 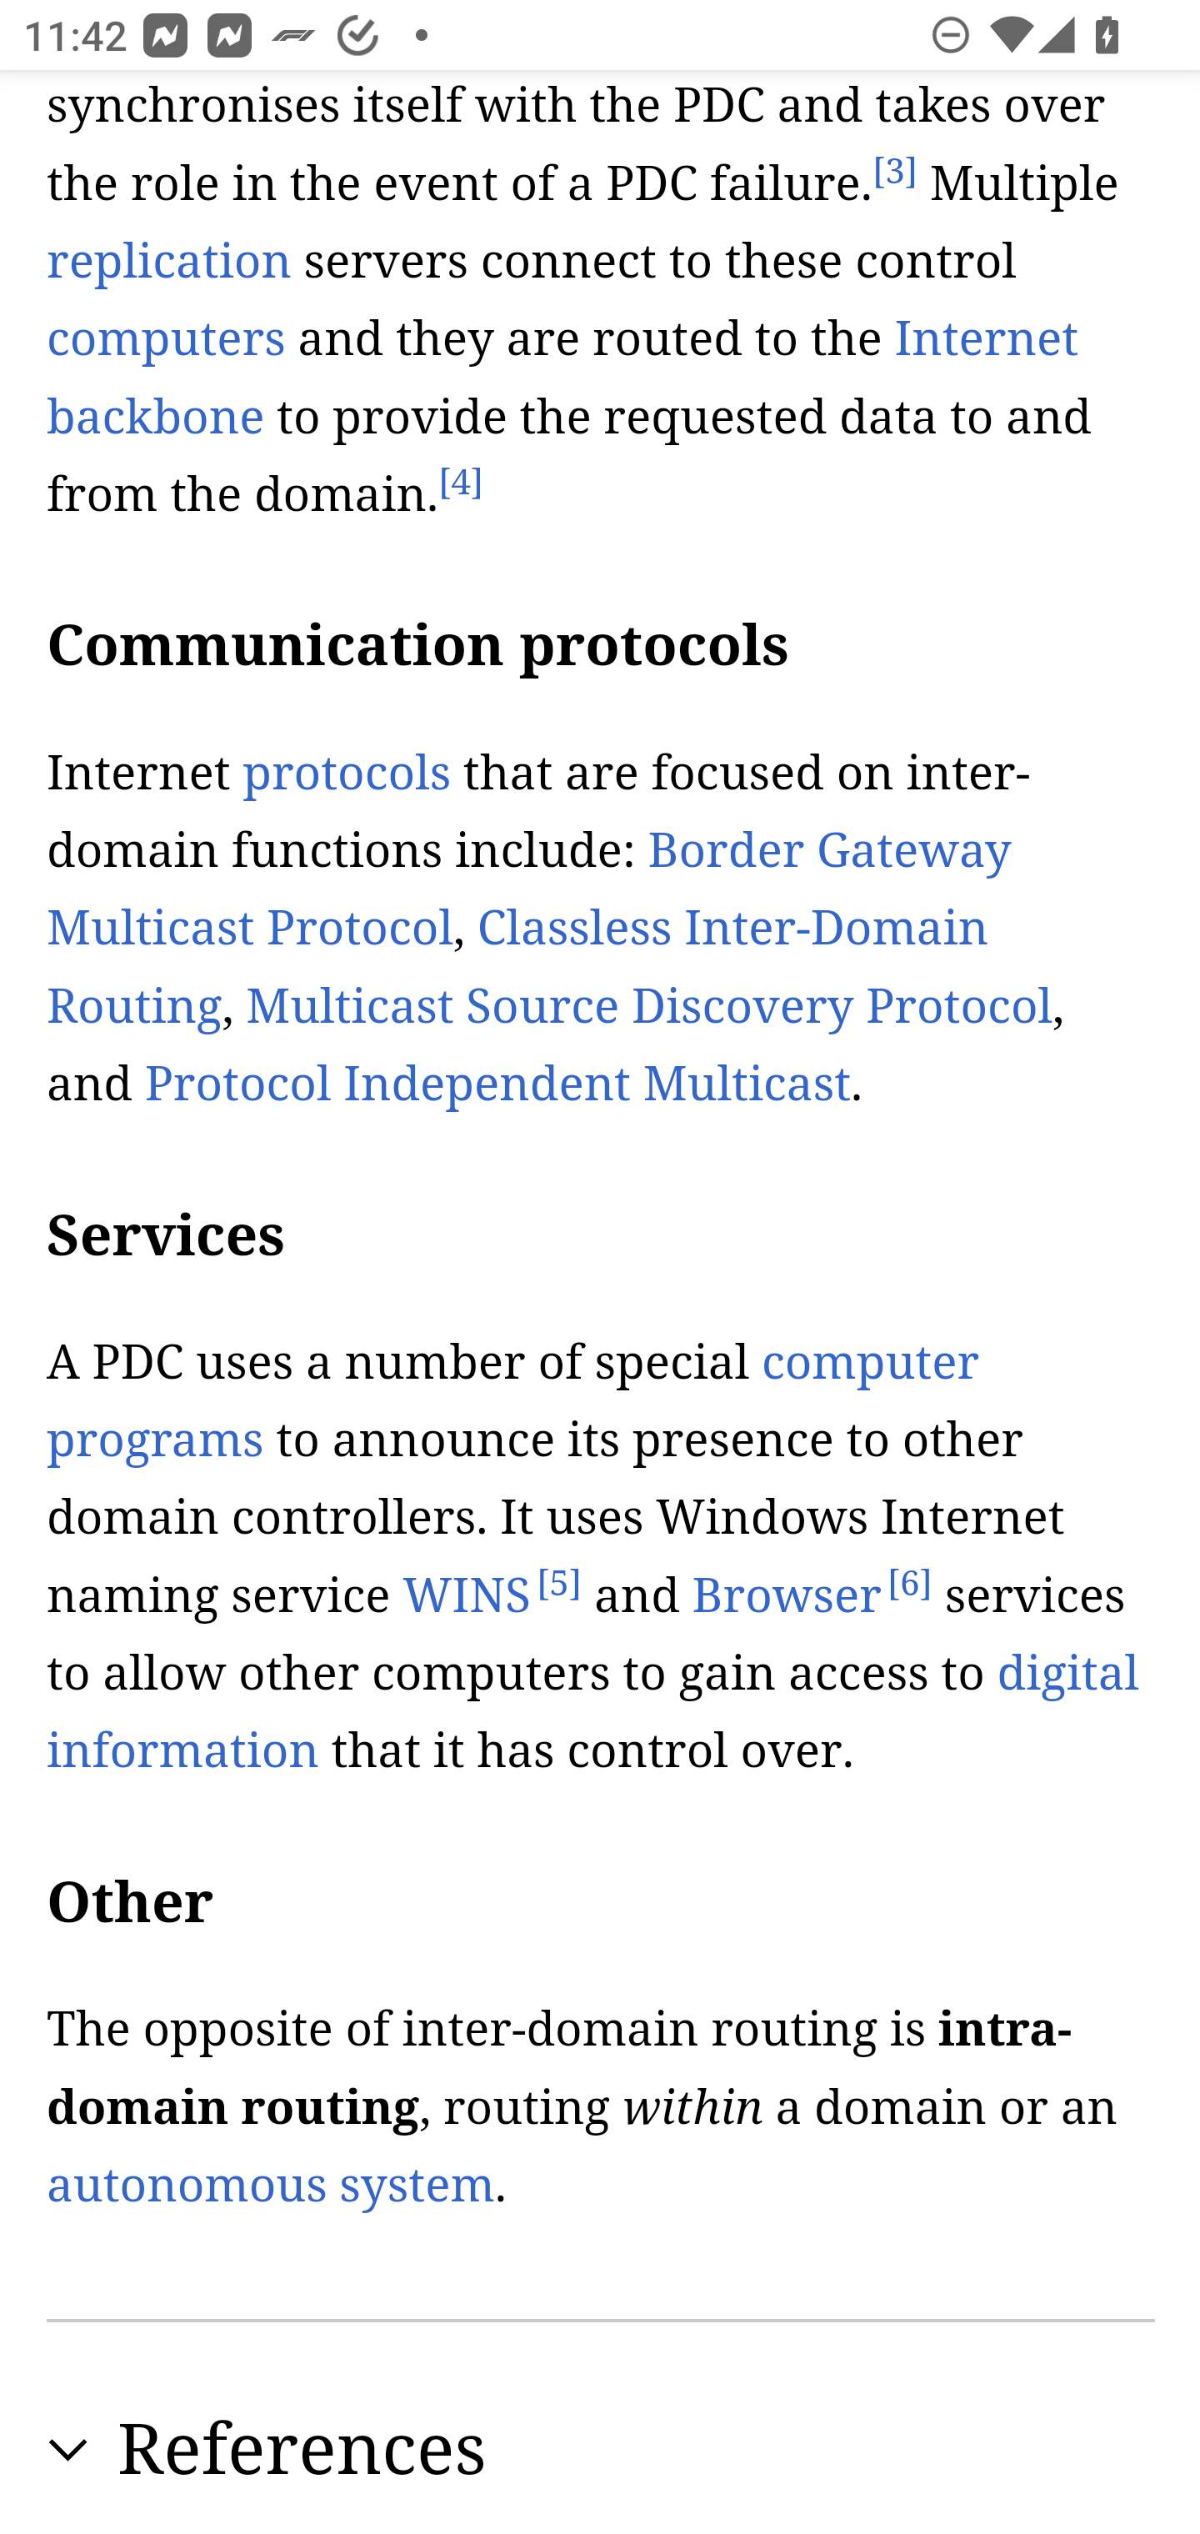 What do you see at coordinates (513, 1404) in the screenshot?
I see `computer programs` at bounding box center [513, 1404].